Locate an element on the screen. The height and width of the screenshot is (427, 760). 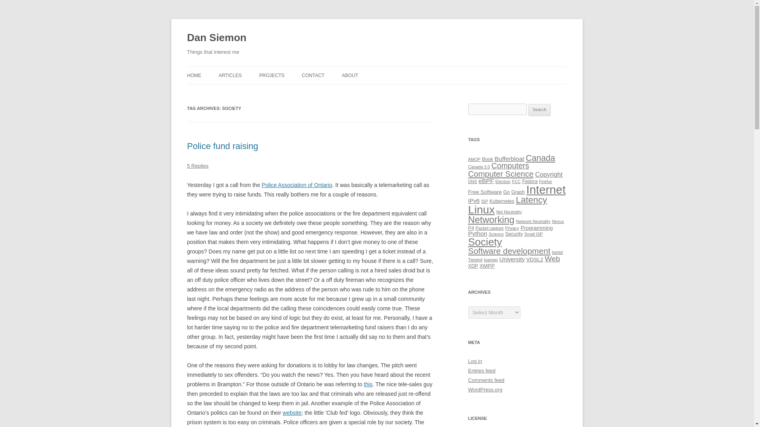
website is located at coordinates (292, 412).